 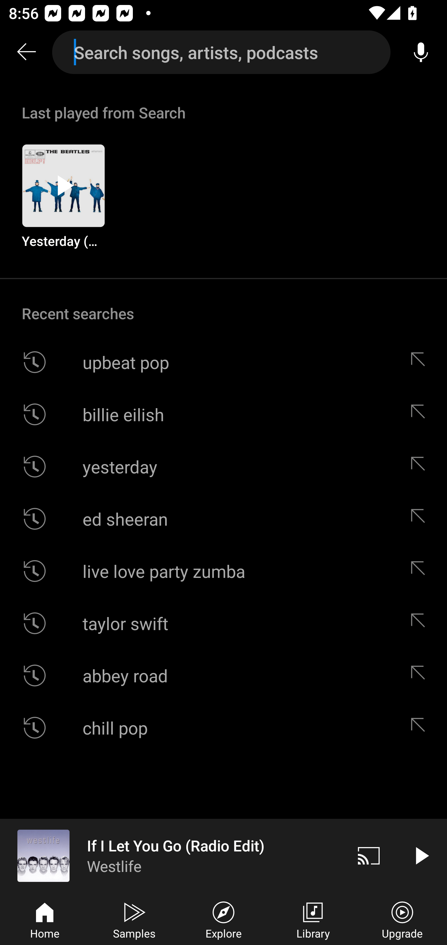 I want to click on Edit suggestion abbey road, so click(x=421, y=675).